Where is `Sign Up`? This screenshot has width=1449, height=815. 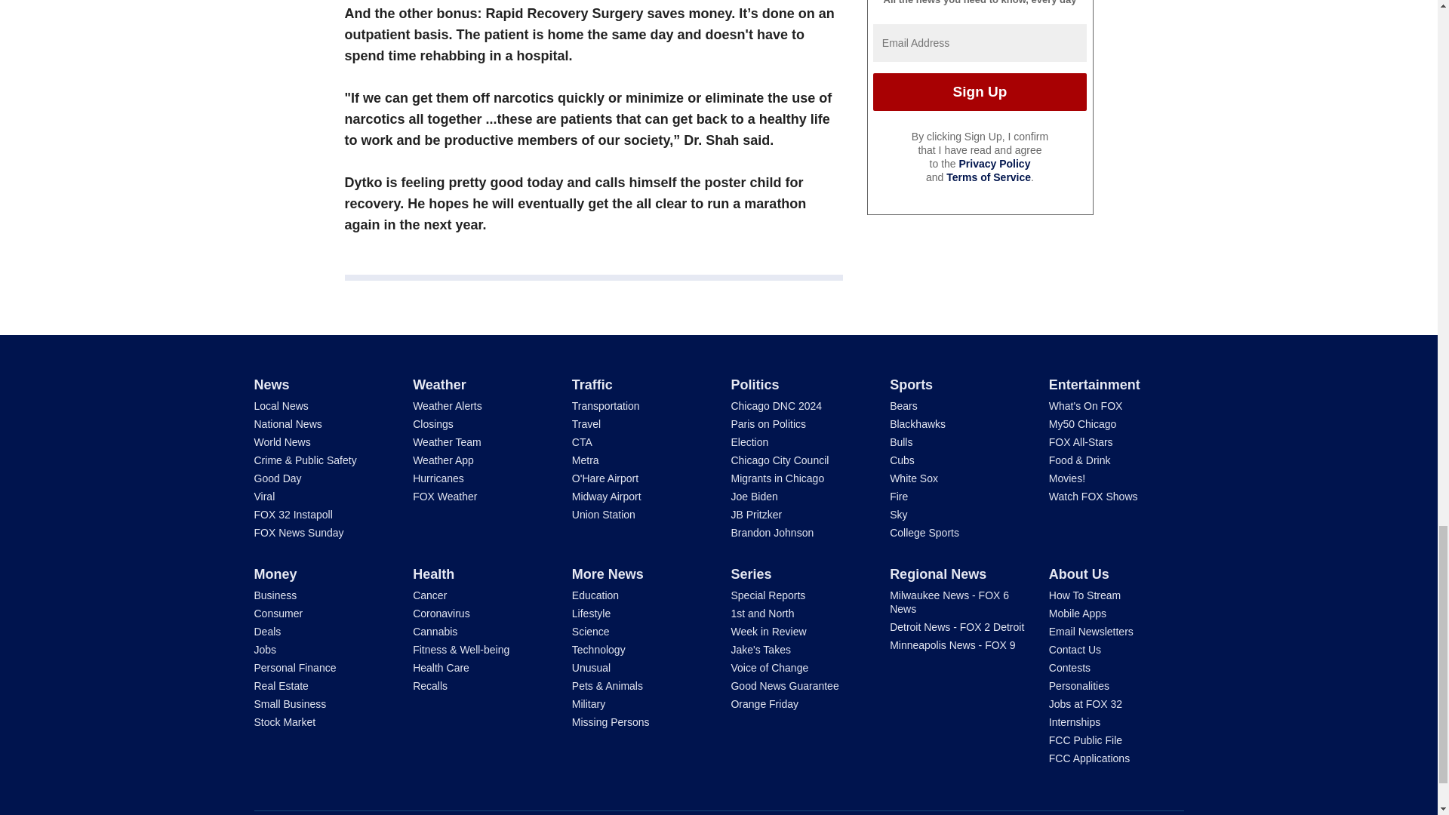 Sign Up is located at coordinates (980, 92).